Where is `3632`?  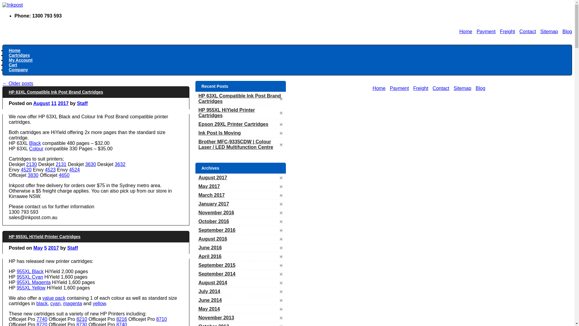
3632 is located at coordinates (120, 164).